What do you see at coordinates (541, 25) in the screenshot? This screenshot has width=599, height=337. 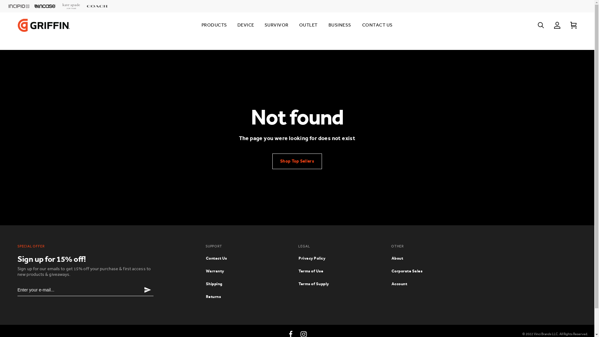 I see `Search` at bounding box center [541, 25].